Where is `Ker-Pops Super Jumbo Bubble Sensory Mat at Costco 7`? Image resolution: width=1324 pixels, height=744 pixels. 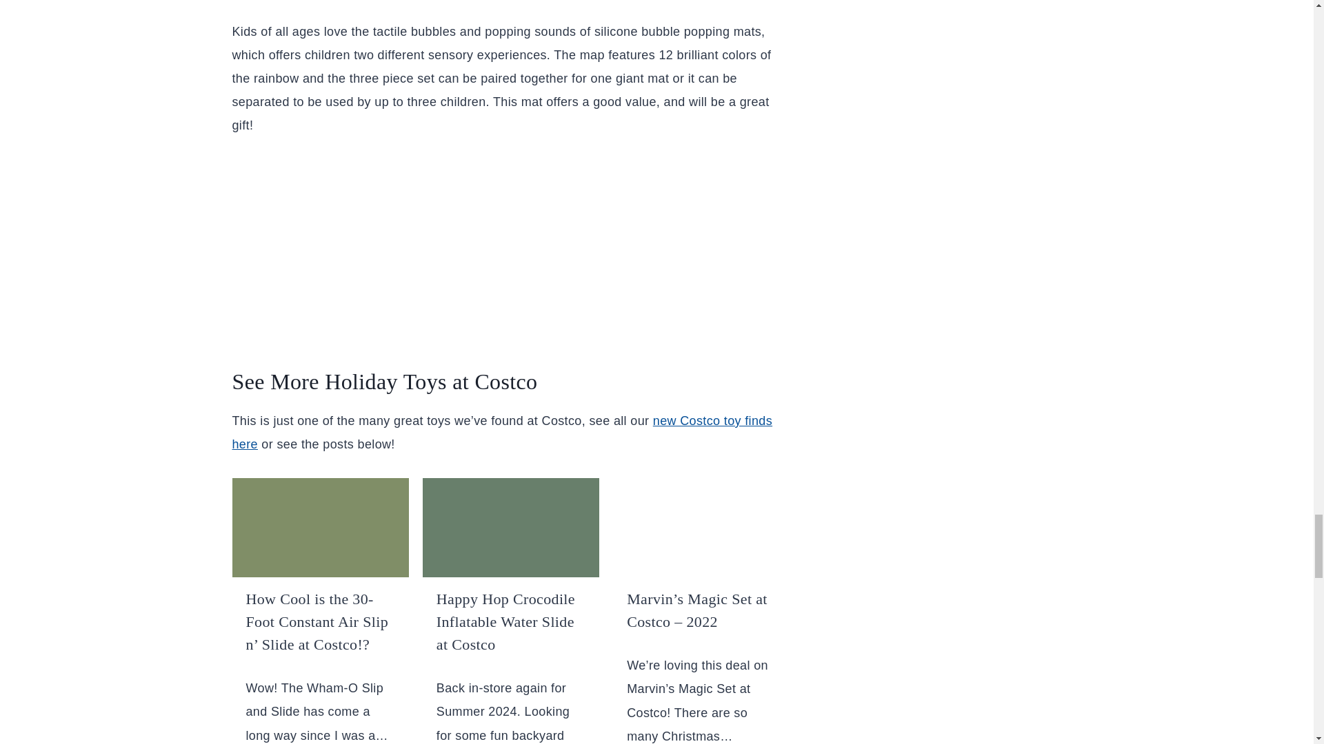
Ker-Pops Super Jumbo Bubble Sensory Mat at Costco 7 is located at coordinates (701, 528).